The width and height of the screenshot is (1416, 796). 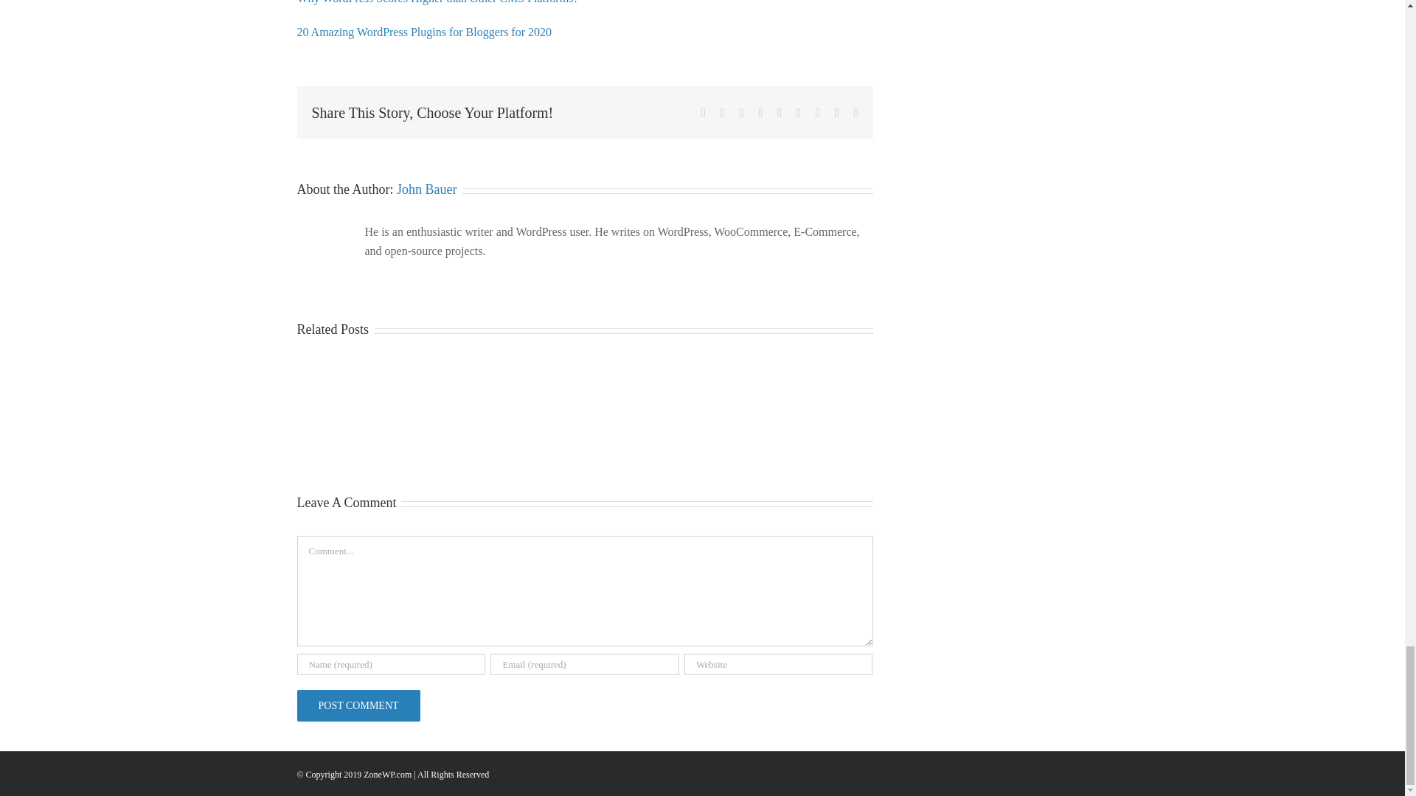 What do you see at coordinates (423, 31) in the screenshot?
I see `20 Amazing WordPress Plugins for Bloggers for 2020` at bounding box center [423, 31].